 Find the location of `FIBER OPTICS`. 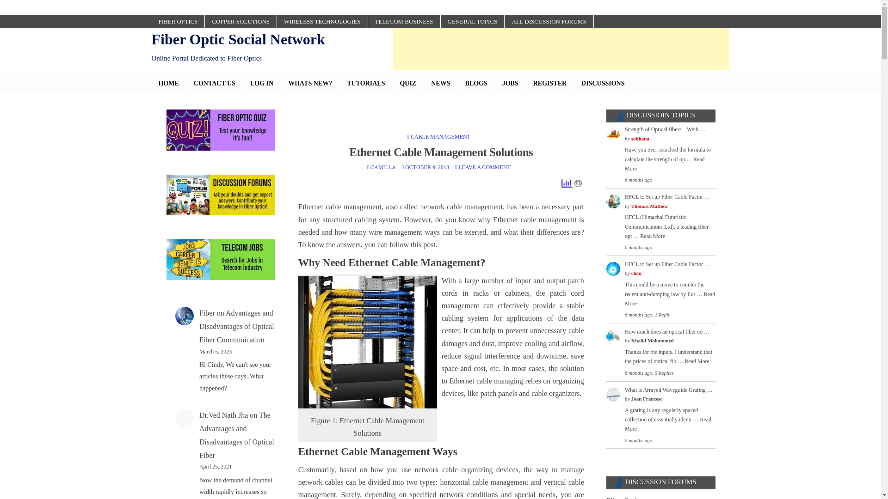

FIBER OPTICS is located at coordinates (179, 21).